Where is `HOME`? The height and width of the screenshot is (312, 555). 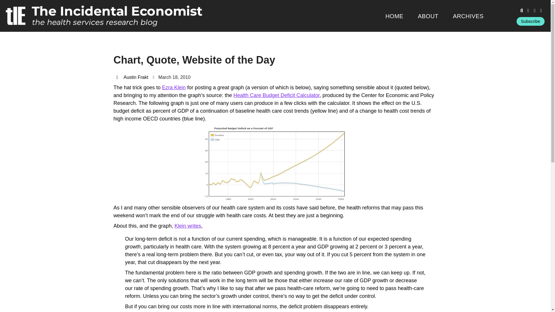 HOME is located at coordinates (394, 16).